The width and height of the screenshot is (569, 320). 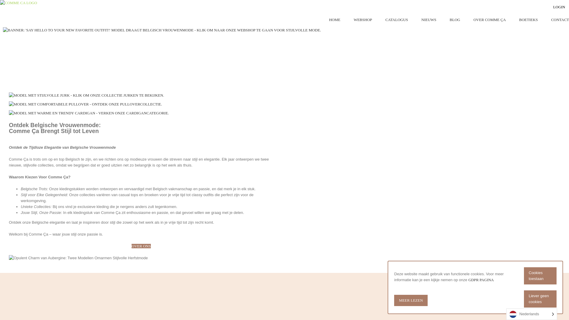 I want to click on GDPR PAGINA, so click(x=481, y=280).